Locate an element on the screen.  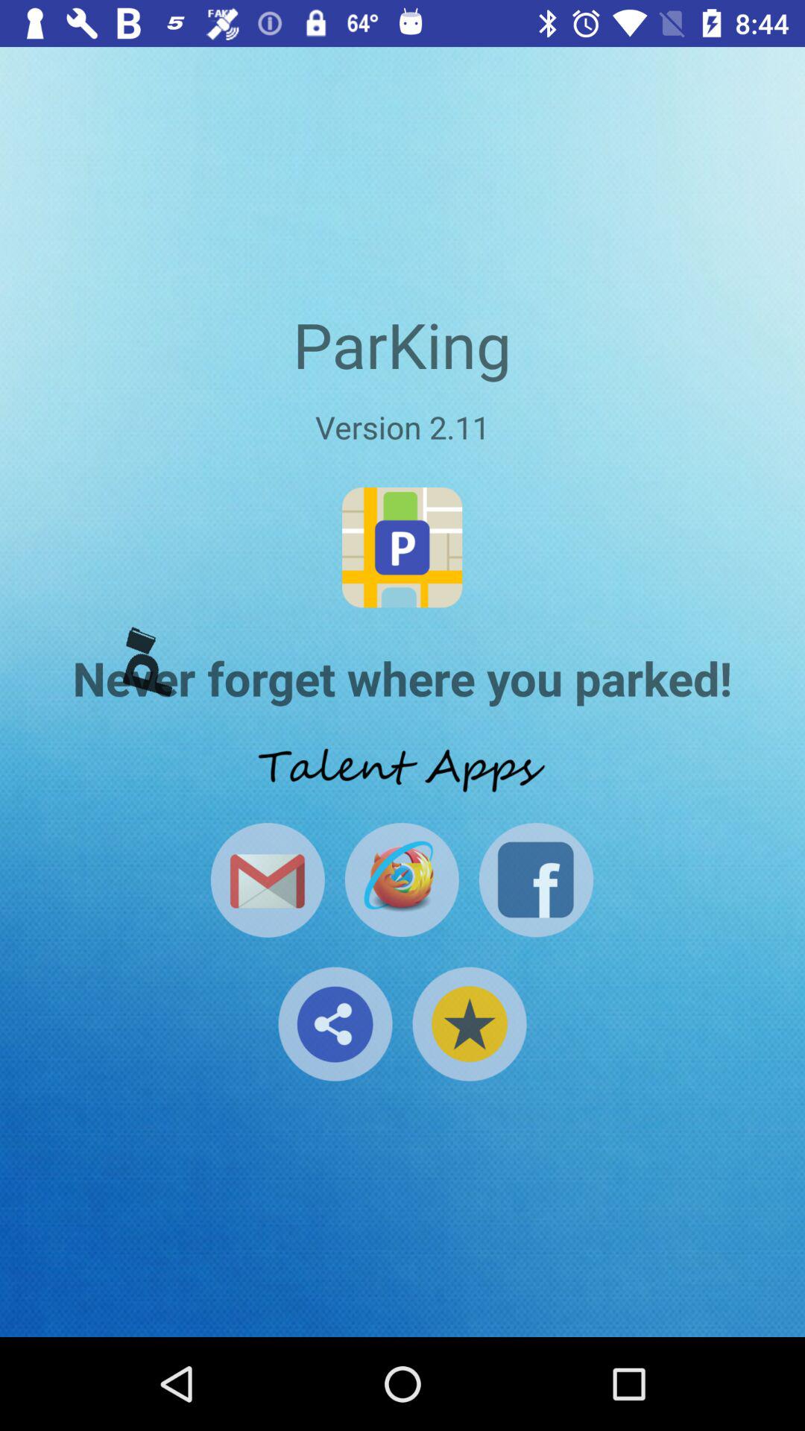
send a message is located at coordinates (267, 879).